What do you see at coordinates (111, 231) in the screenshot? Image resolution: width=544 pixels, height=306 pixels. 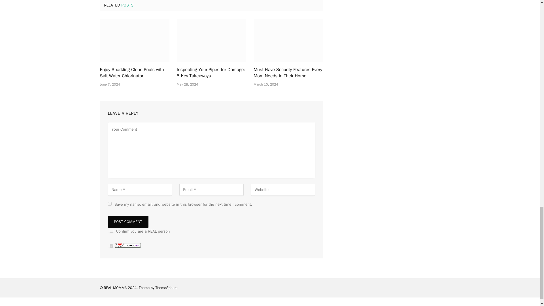 I see `on` at bounding box center [111, 231].